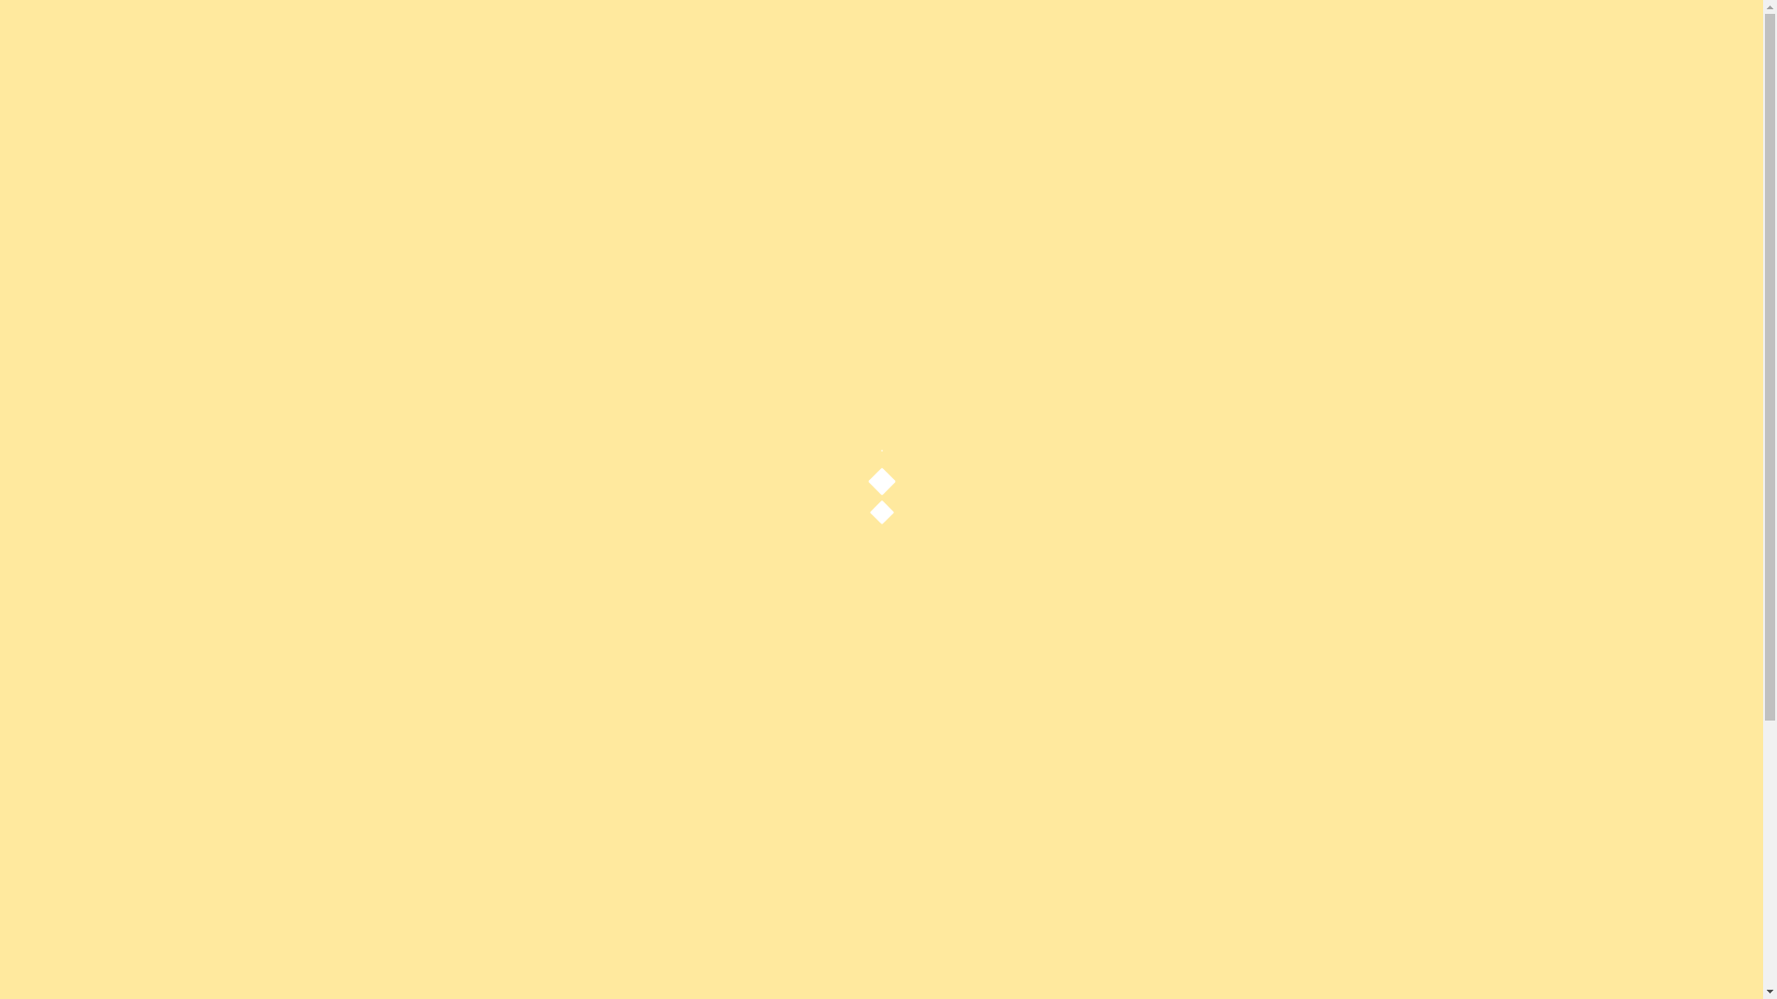 The image size is (1777, 999). What do you see at coordinates (962, 87) in the screenshot?
I see `Essen, trinken & feiern` at bounding box center [962, 87].